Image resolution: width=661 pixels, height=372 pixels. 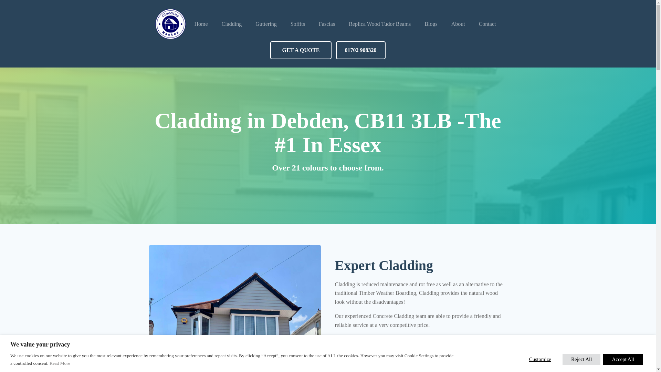 I want to click on Contact, so click(x=487, y=24).